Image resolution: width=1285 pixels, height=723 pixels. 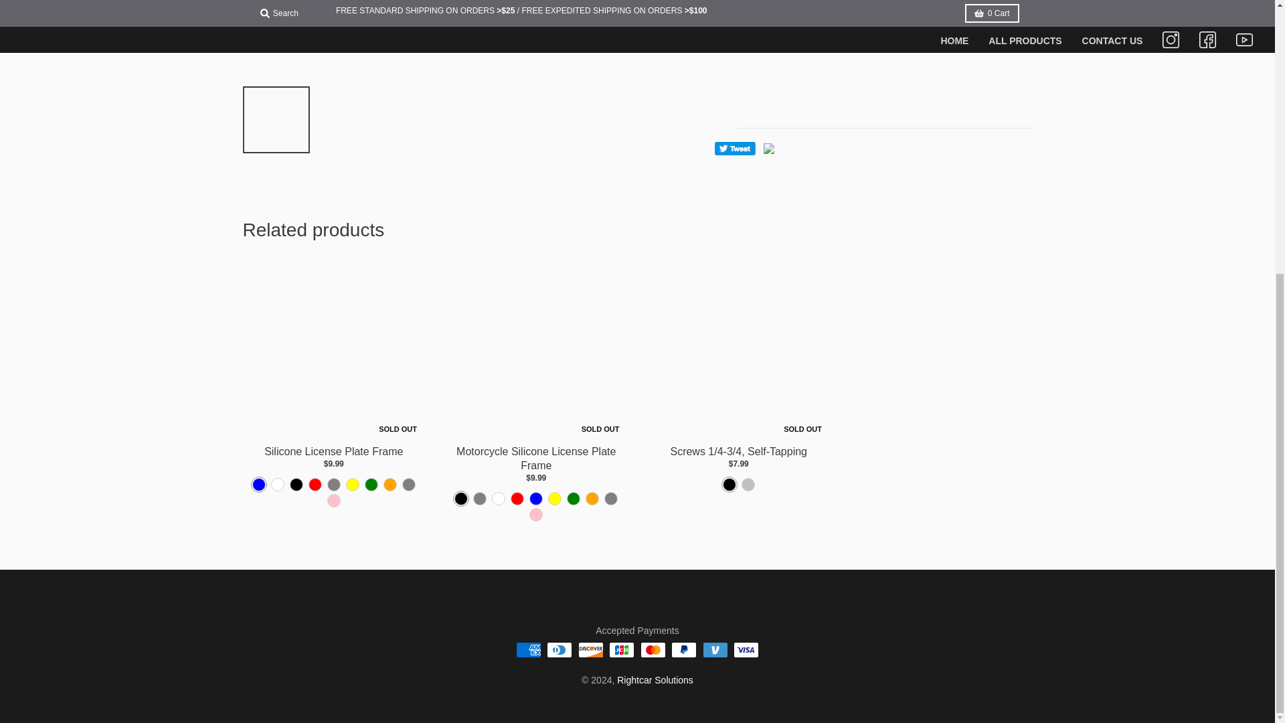 I want to click on White, so click(x=277, y=484).